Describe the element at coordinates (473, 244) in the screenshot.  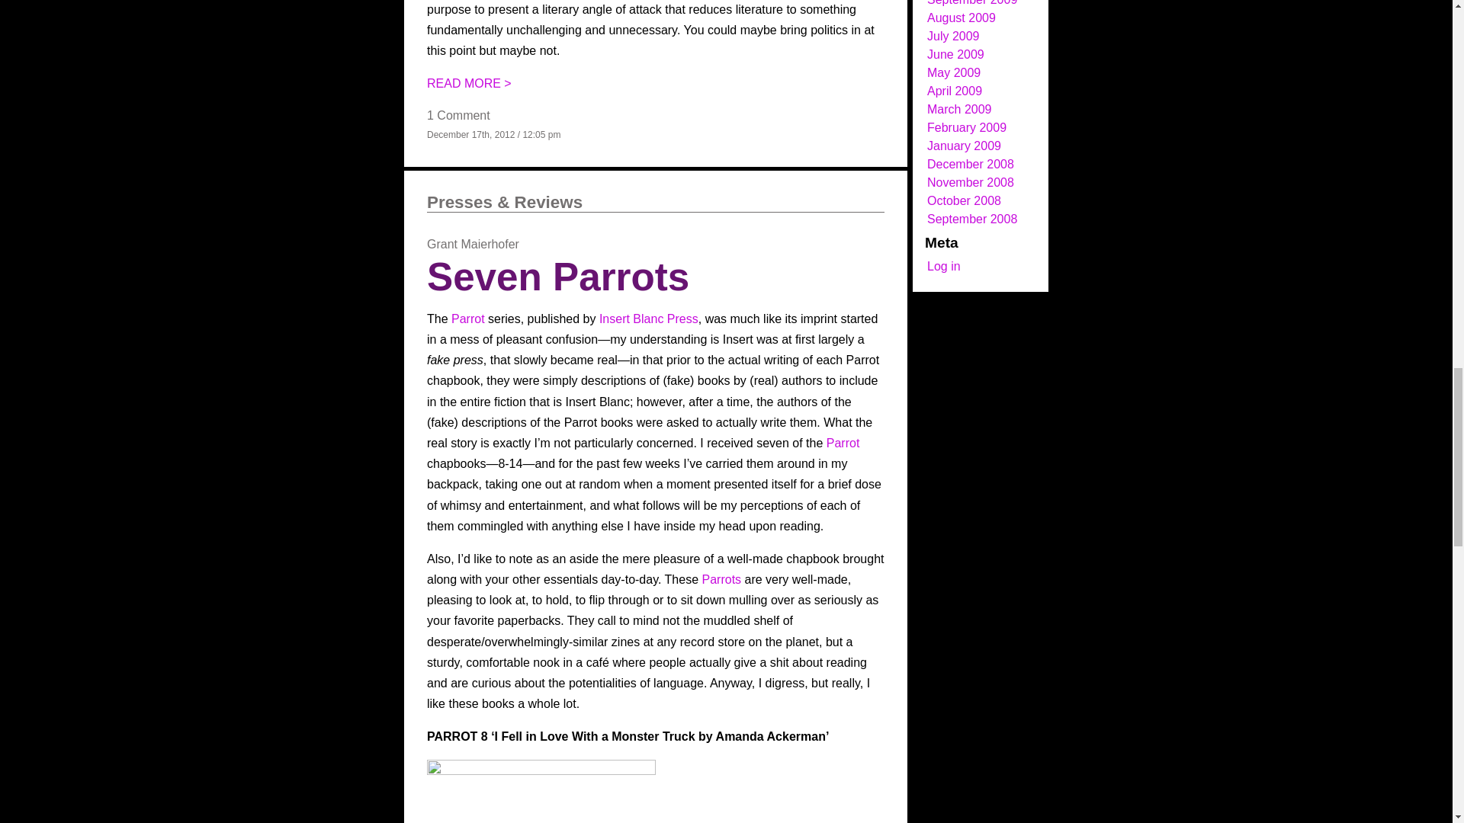
I see `Posts by Grant Maierhofer` at that location.